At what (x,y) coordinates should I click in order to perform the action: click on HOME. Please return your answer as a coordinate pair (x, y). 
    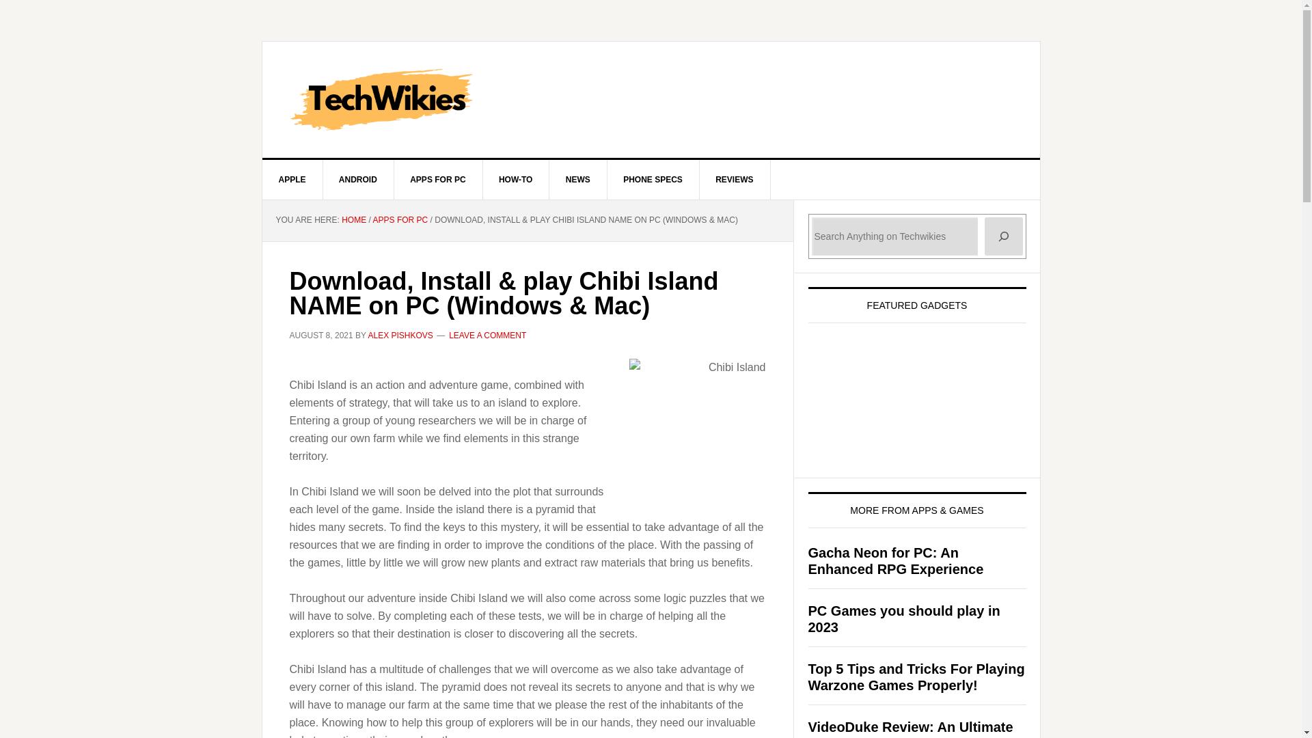
    Looking at the image, I should click on (353, 220).